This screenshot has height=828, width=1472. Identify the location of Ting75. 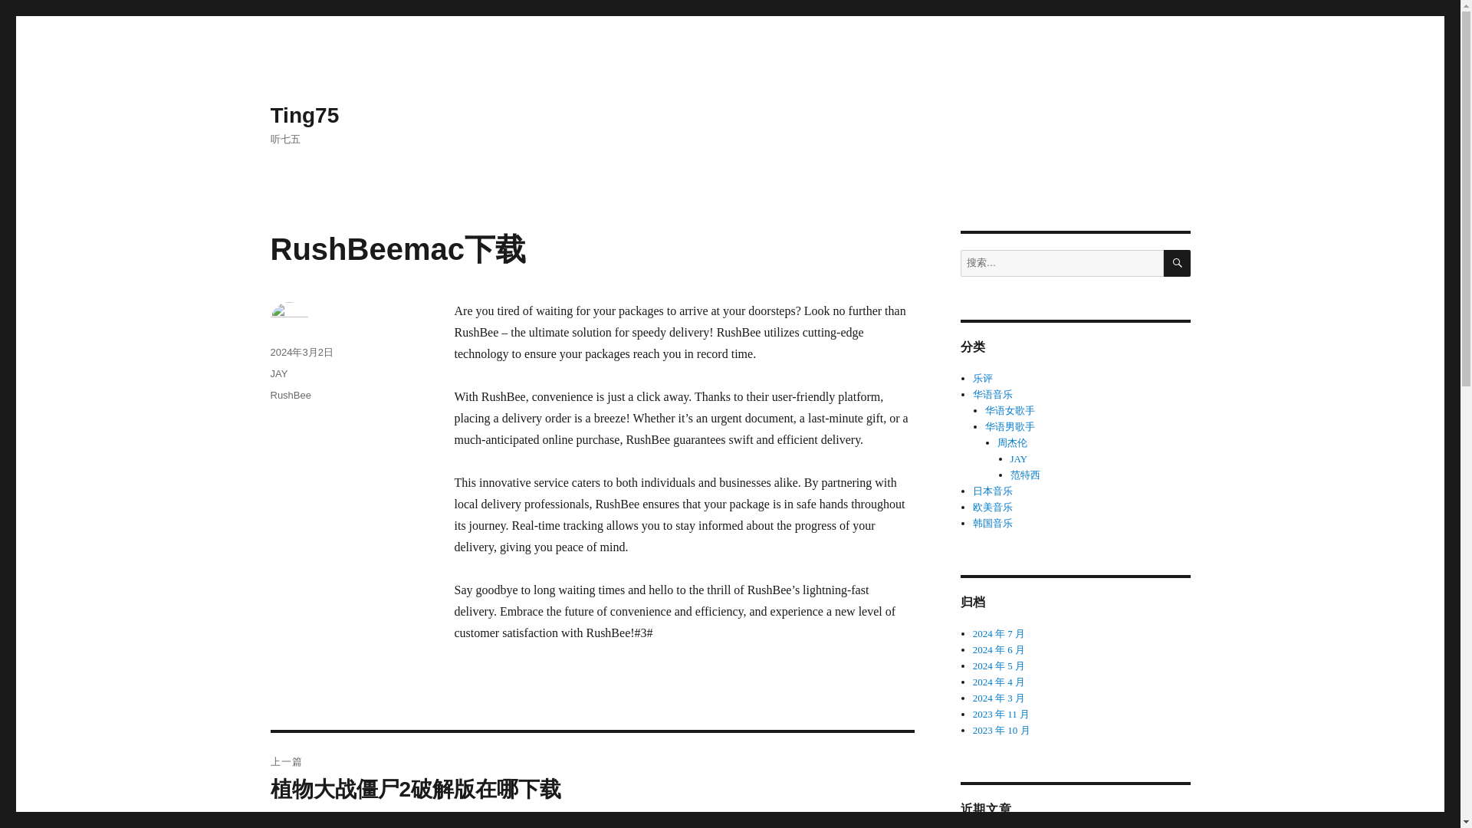
(304, 115).